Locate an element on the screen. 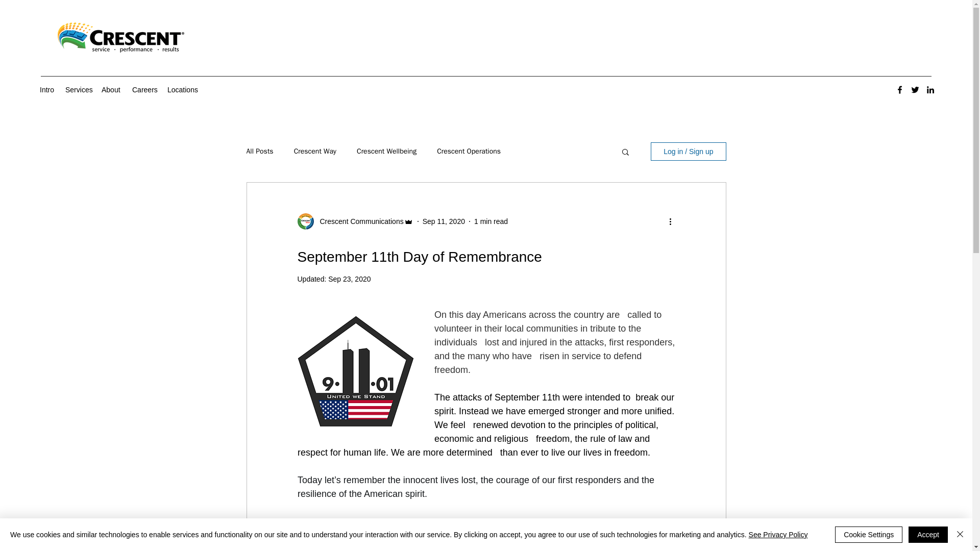 The image size is (980, 551). Locations is located at coordinates (183, 90).